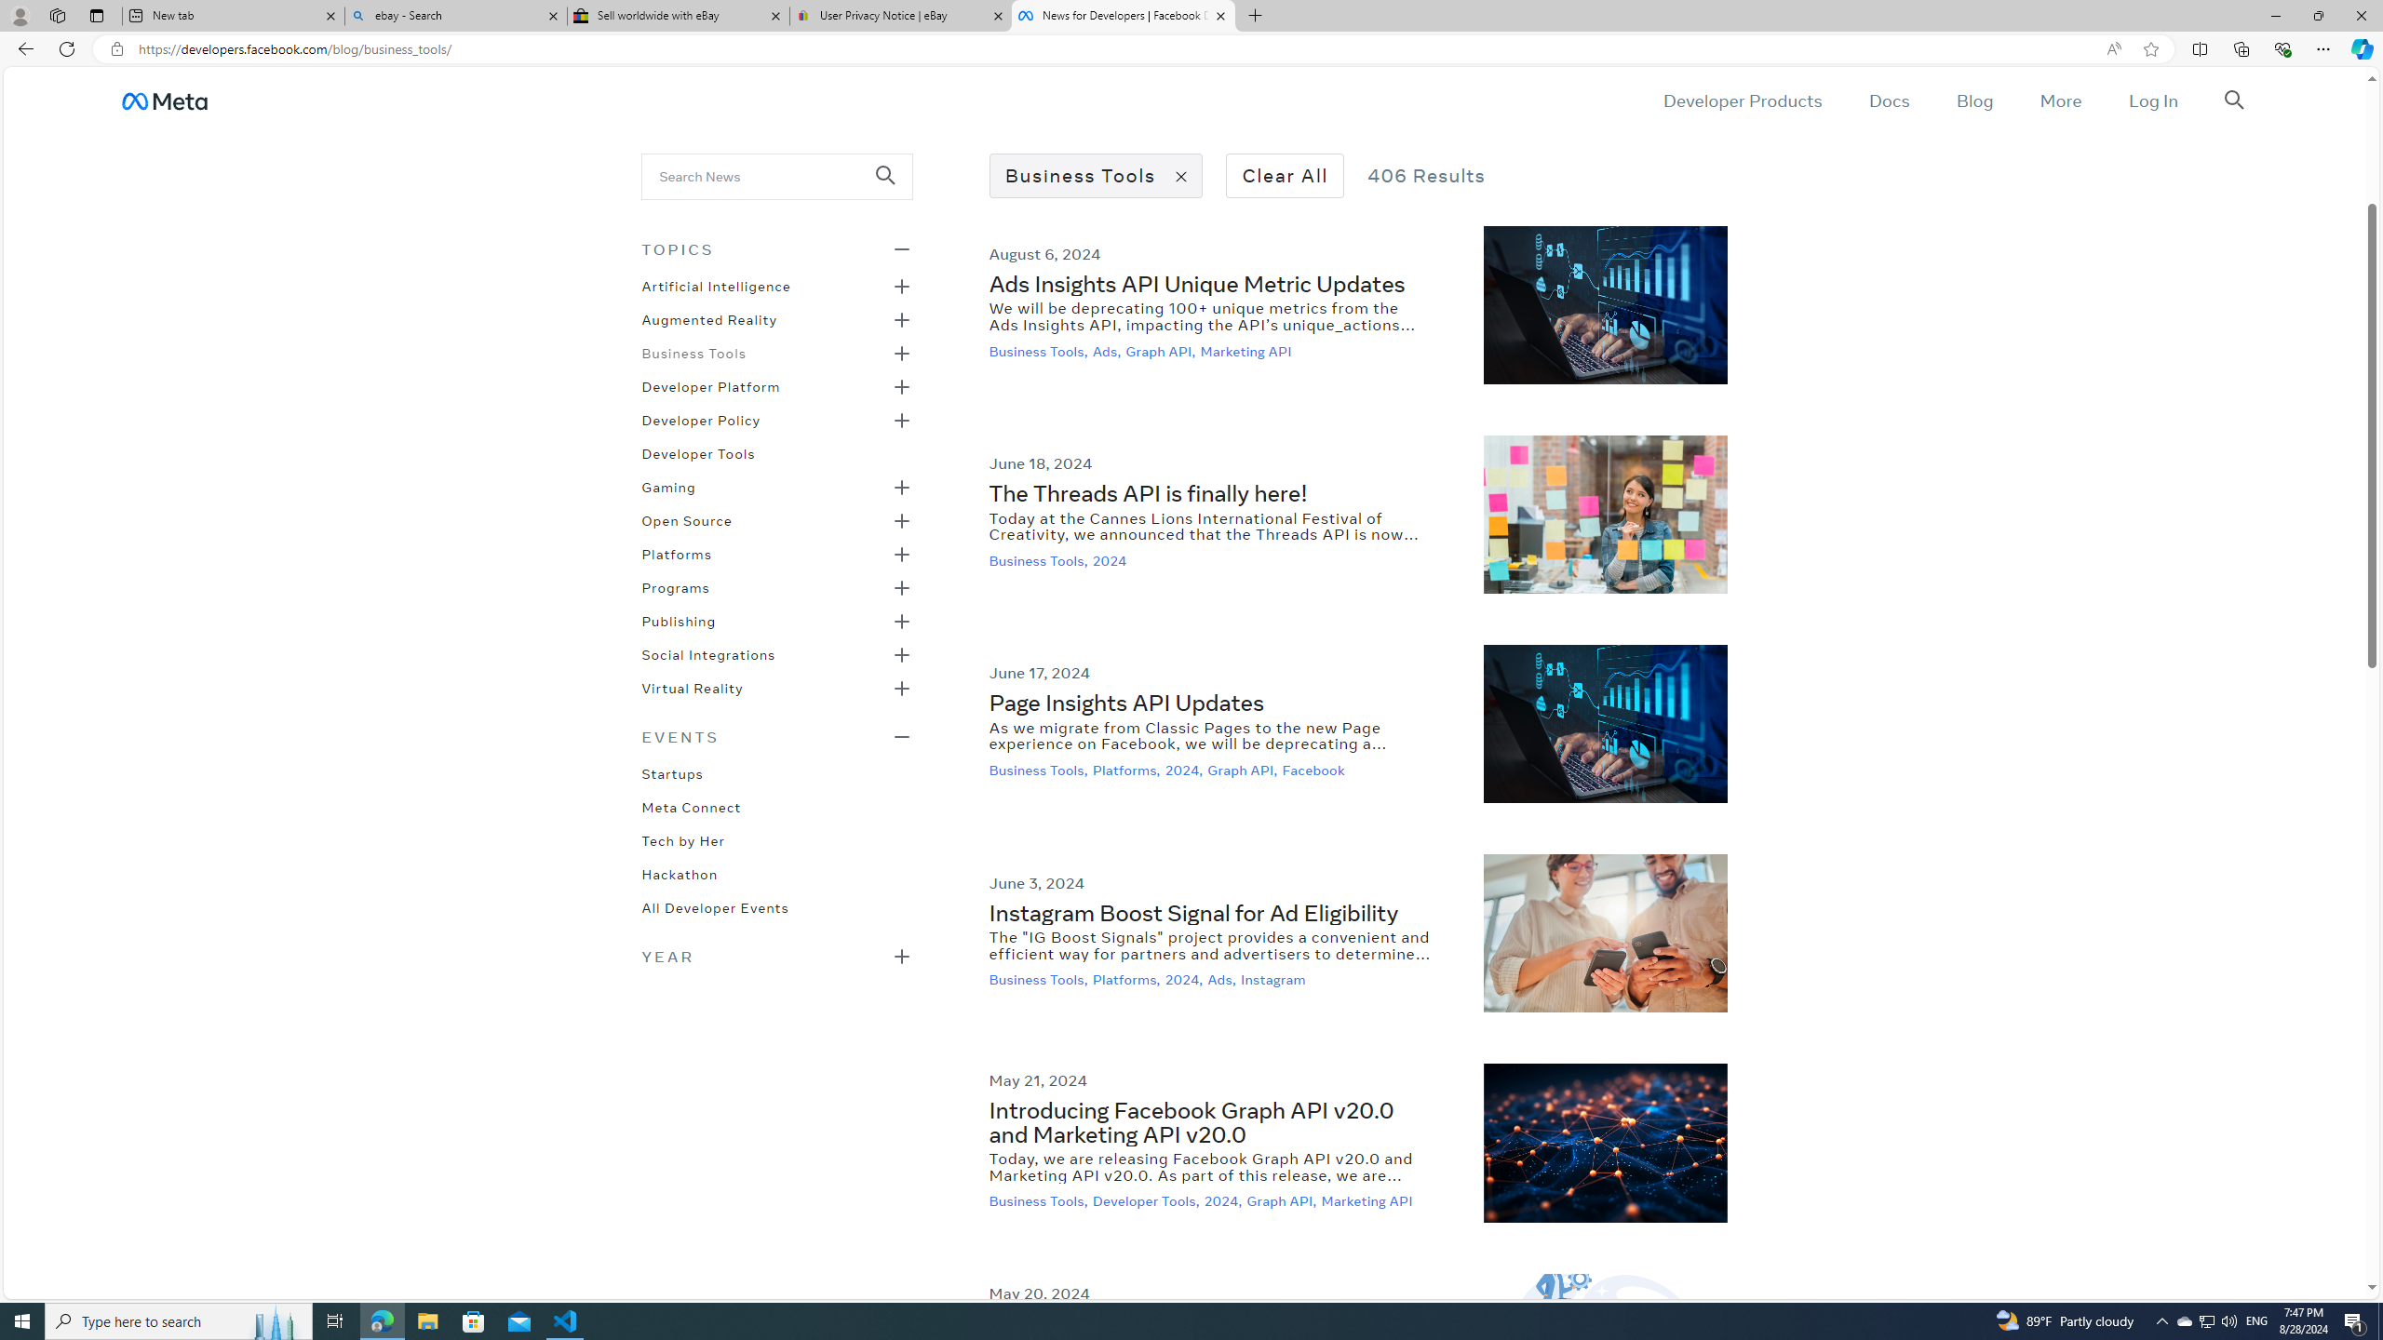  What do you see at coordinates (900, 16) in the screenshot?
I see `User Privacy Notice | eBay` at bounding box center [900, 16].